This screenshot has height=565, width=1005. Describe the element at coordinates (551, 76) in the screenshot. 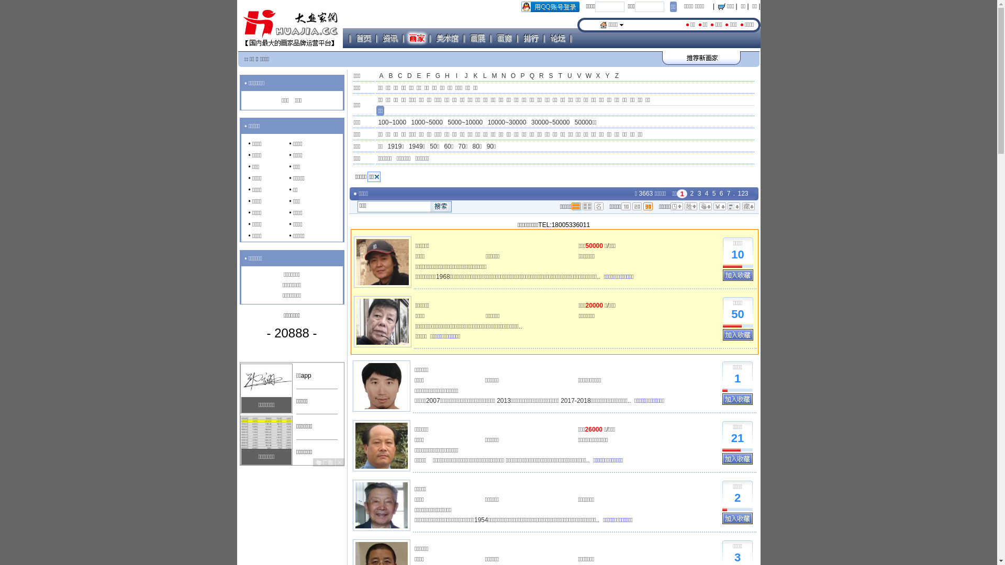

I see `S` at that location.